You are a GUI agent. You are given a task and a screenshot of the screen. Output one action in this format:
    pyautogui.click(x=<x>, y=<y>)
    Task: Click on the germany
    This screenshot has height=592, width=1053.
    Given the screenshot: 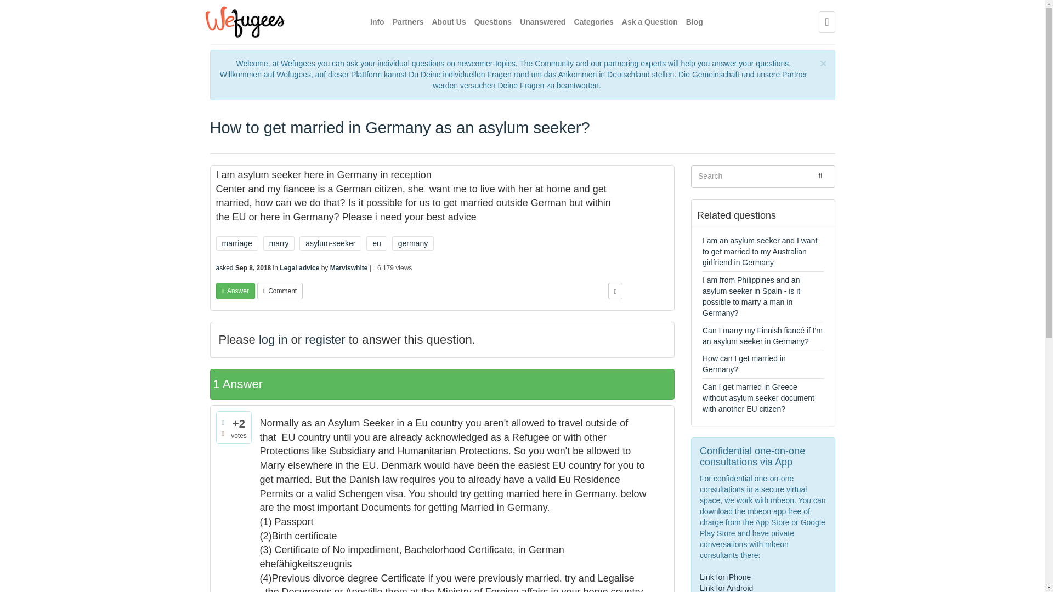 What is the action you would take?
    pyautogui.click(x=412, y=243)
    